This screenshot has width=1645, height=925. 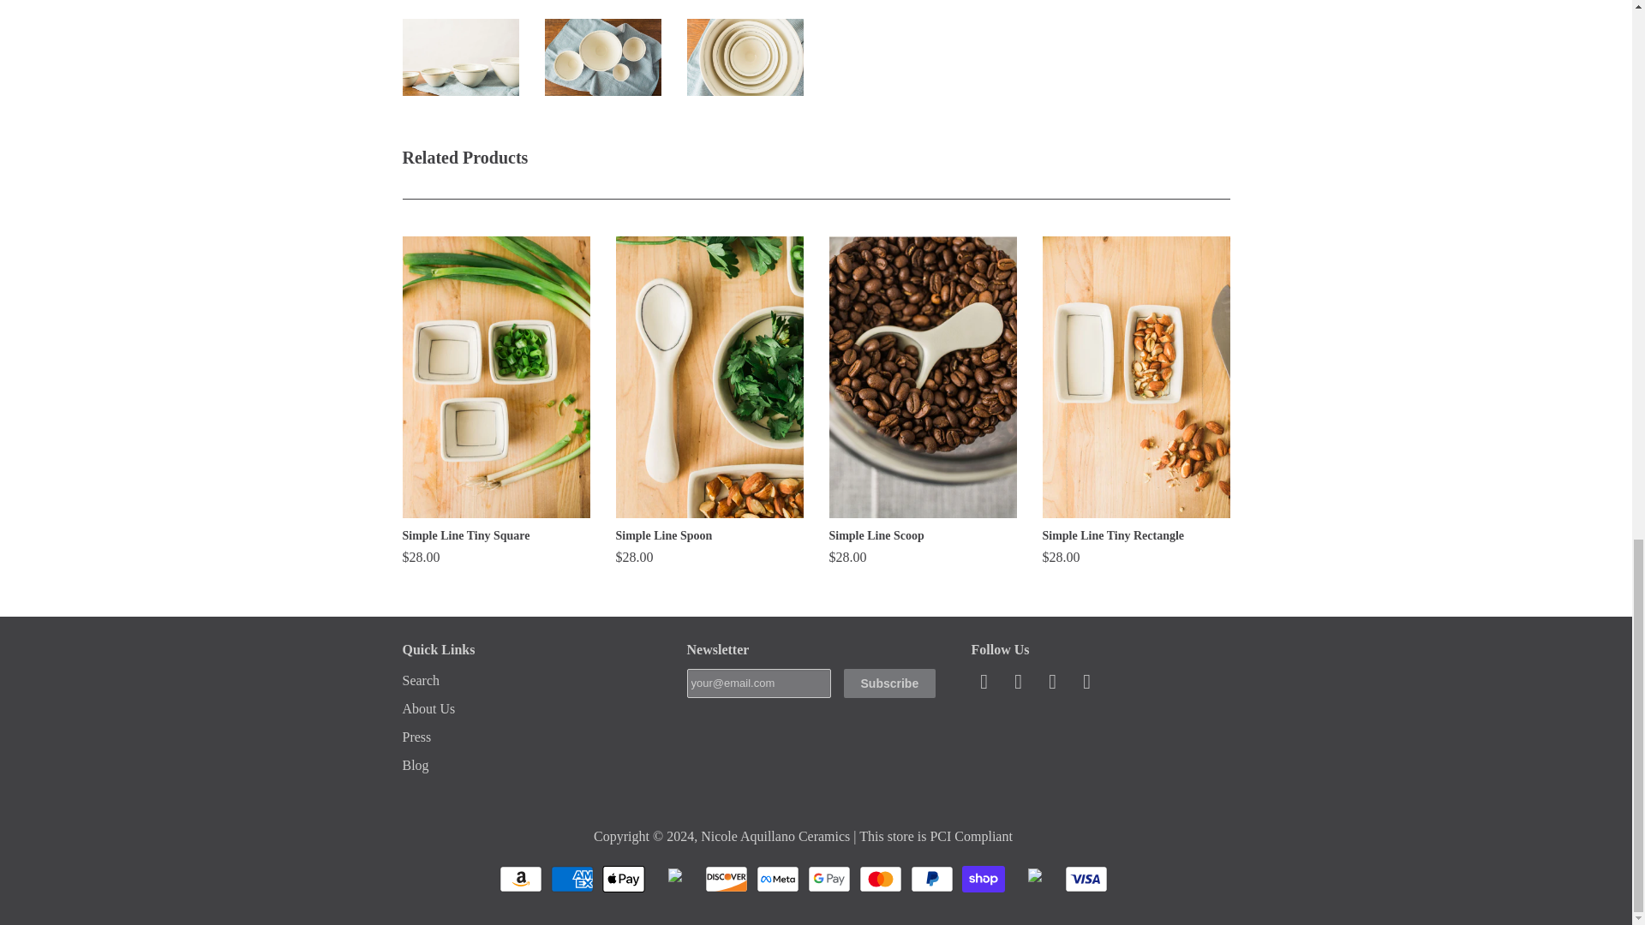 What do you see at coordinates (1021, 685) in the screenshot?
I see `Follow us on Twitter!` at bounding box center [1021, 685].